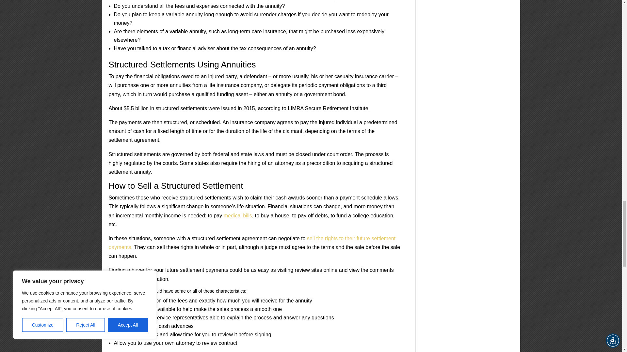  I want to click on sell the rights to their future settlement payments, so click(252, 242).